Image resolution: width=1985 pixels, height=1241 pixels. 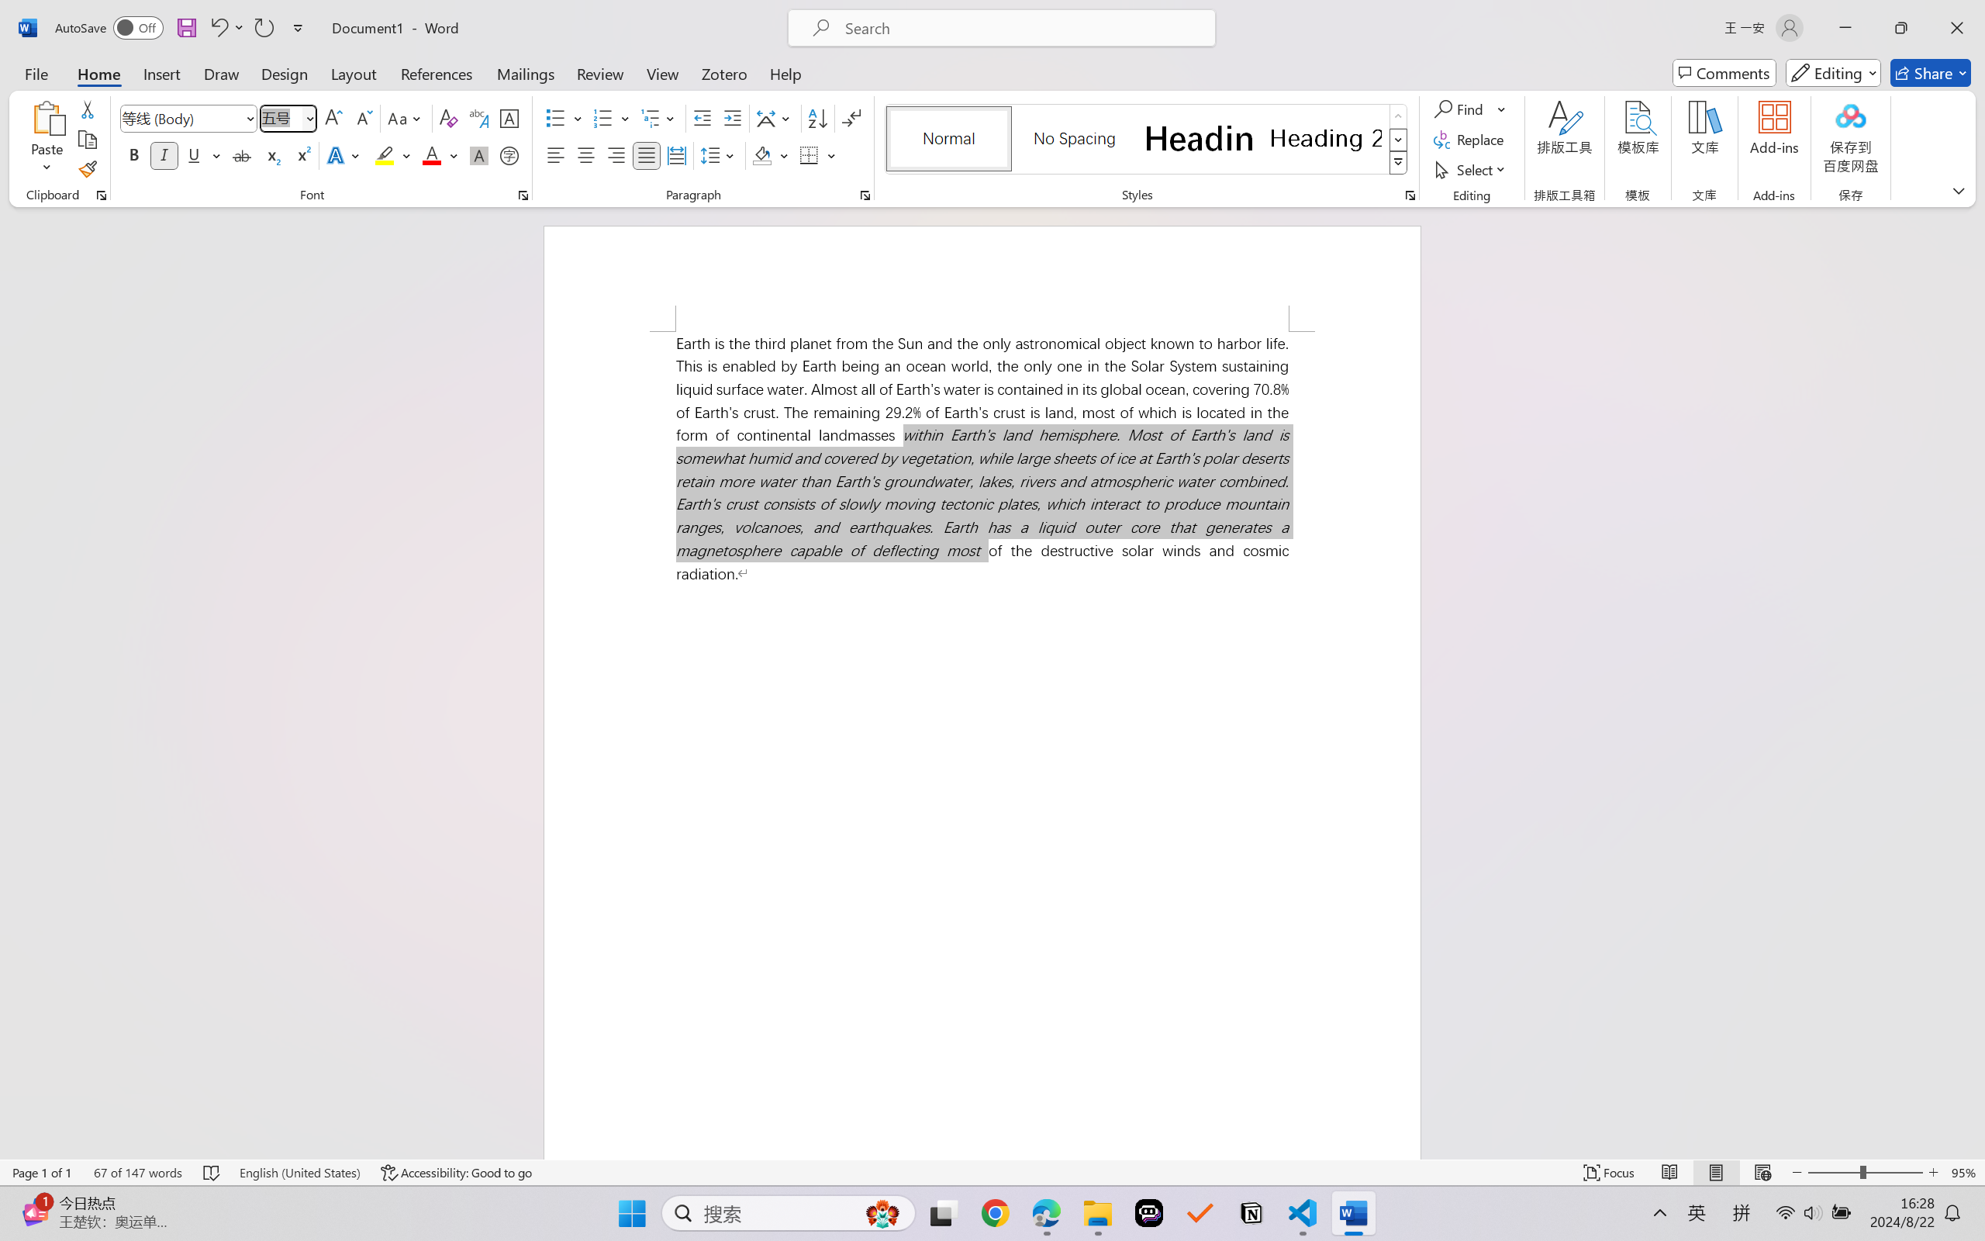 What do you see at coordinates (309, 118) in the screenshot?
I see `Open` at bounding box center [309, 118].